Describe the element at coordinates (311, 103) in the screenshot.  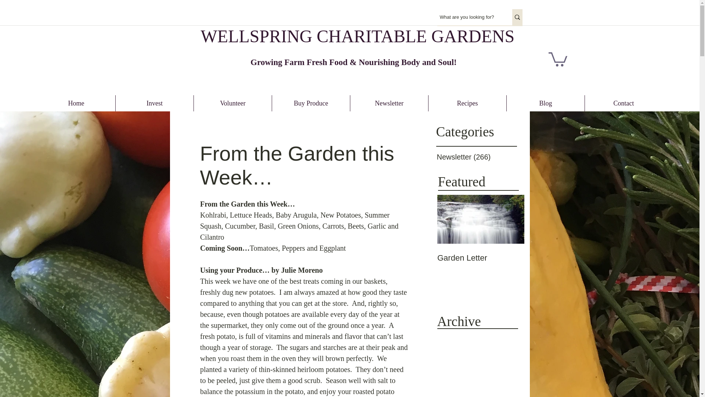
I see `Buy Produce` at that location.